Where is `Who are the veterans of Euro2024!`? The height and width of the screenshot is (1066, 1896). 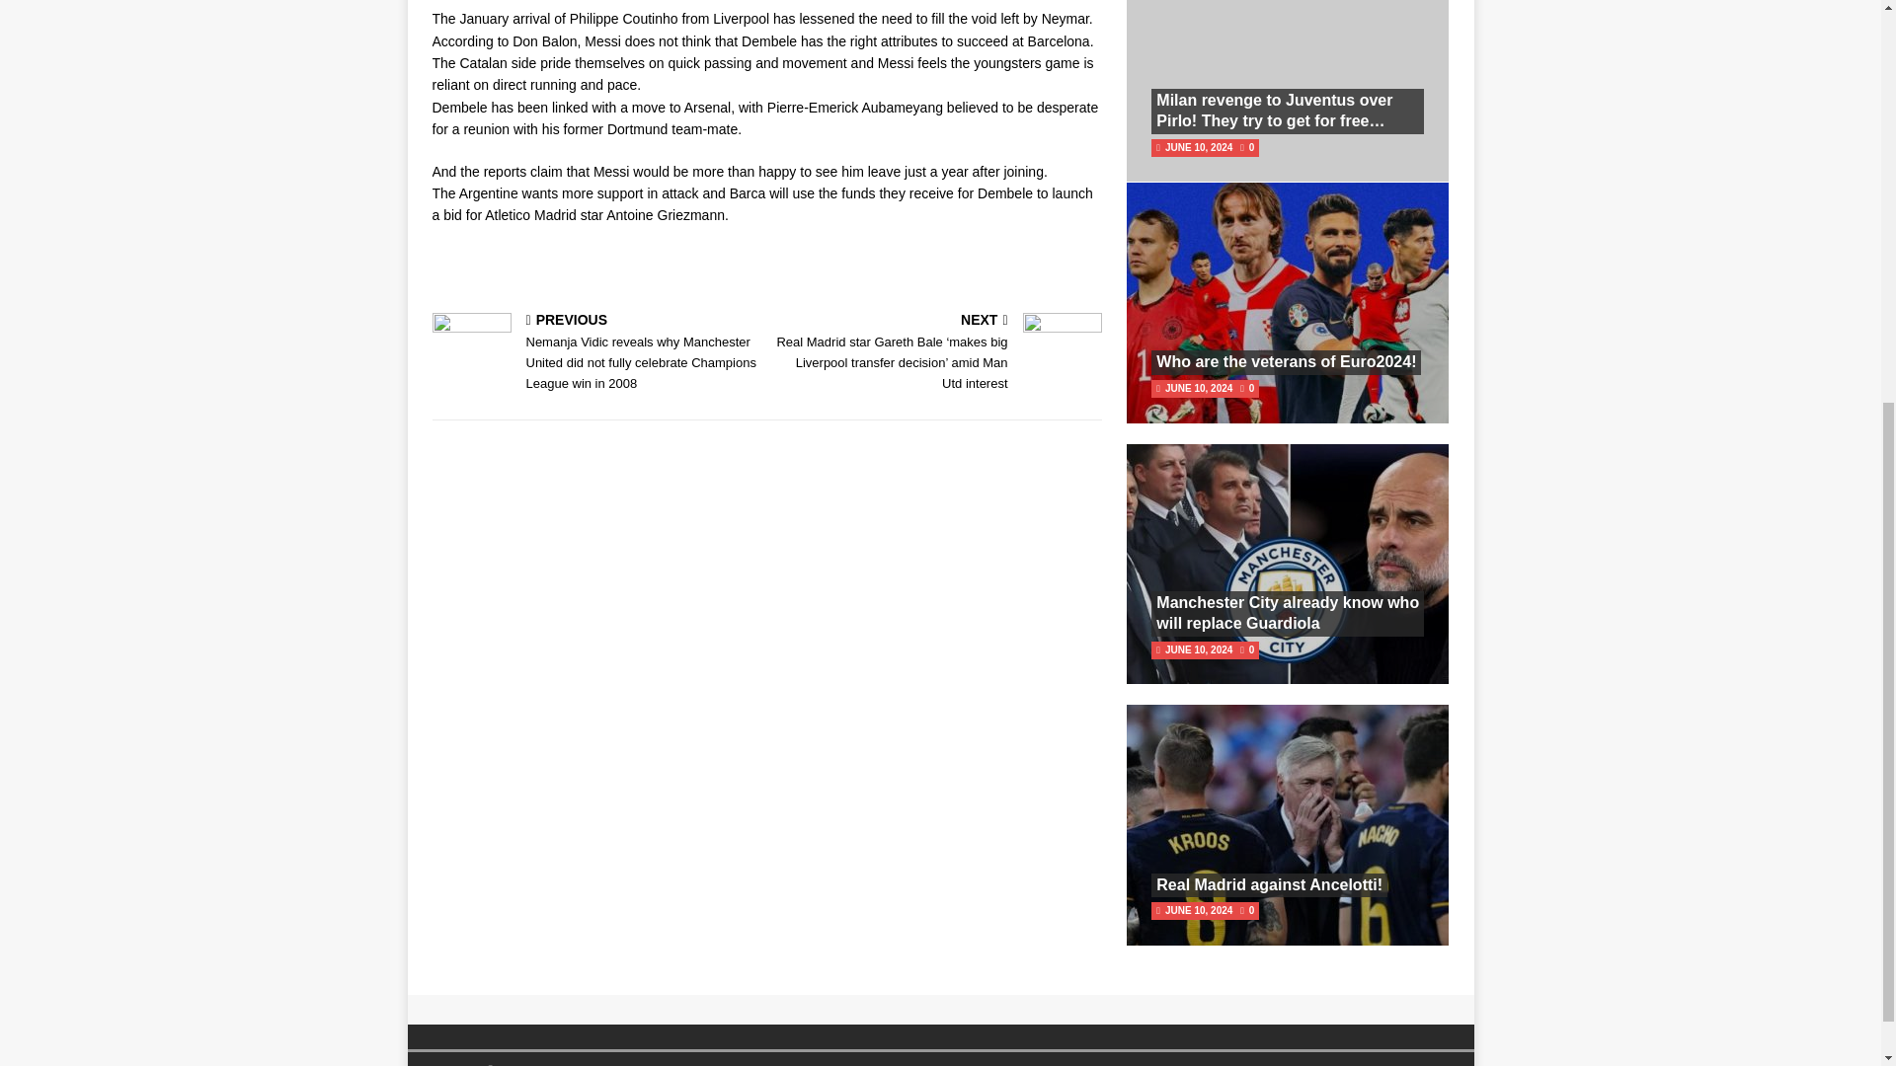
Who are the veterans of Euro2024! is located at coordinates (1286, 361).